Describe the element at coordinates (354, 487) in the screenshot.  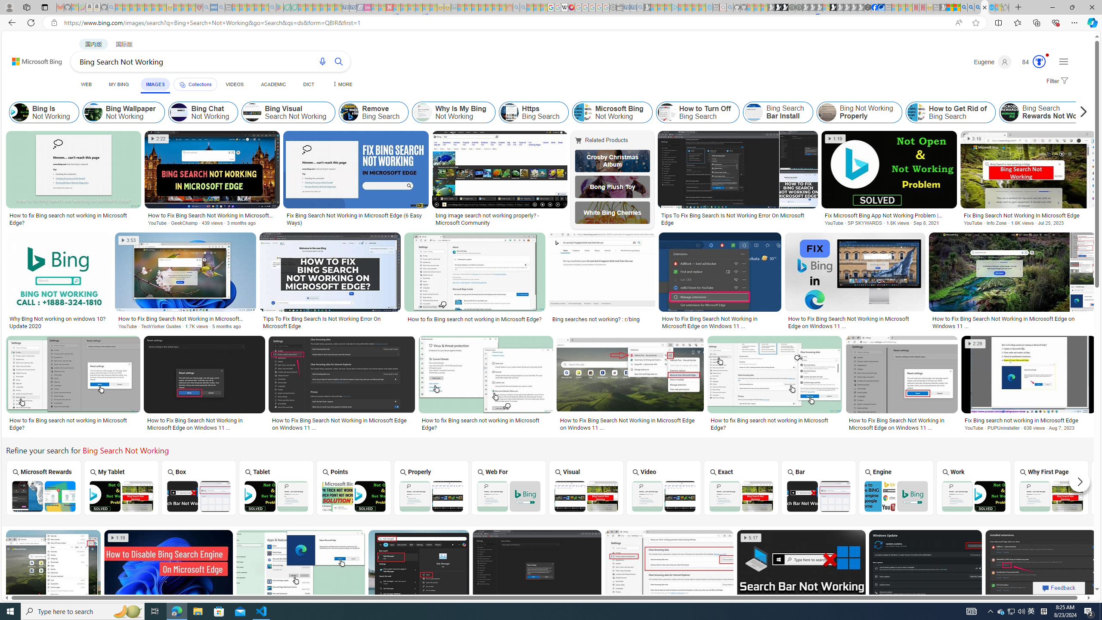
I see `Points` at that location.